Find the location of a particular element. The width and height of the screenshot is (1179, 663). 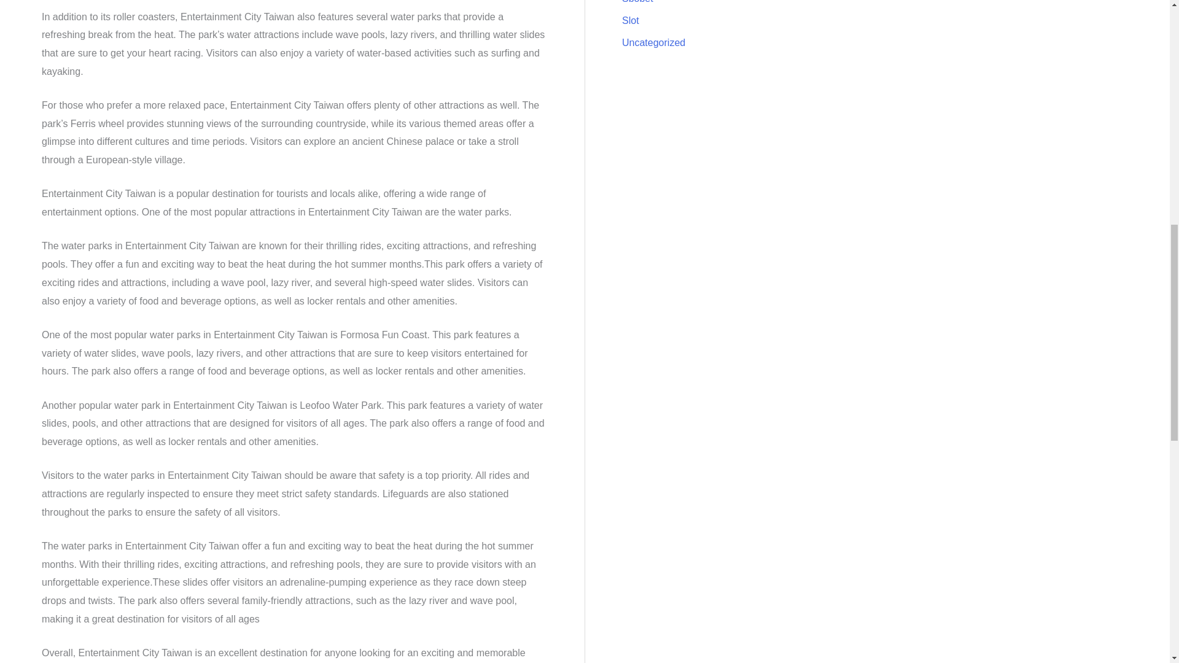

Sbobet is located at coordinates (637, 2).